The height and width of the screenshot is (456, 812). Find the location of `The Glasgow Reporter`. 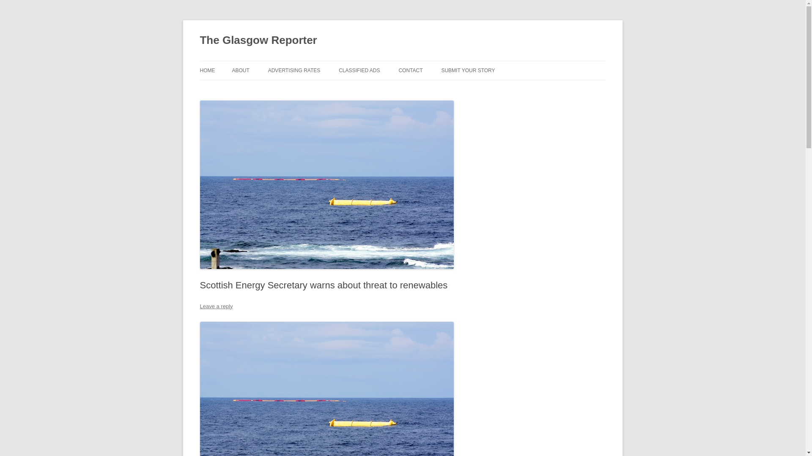

The Glasgow Reporter is located at coordinates (258, 41).